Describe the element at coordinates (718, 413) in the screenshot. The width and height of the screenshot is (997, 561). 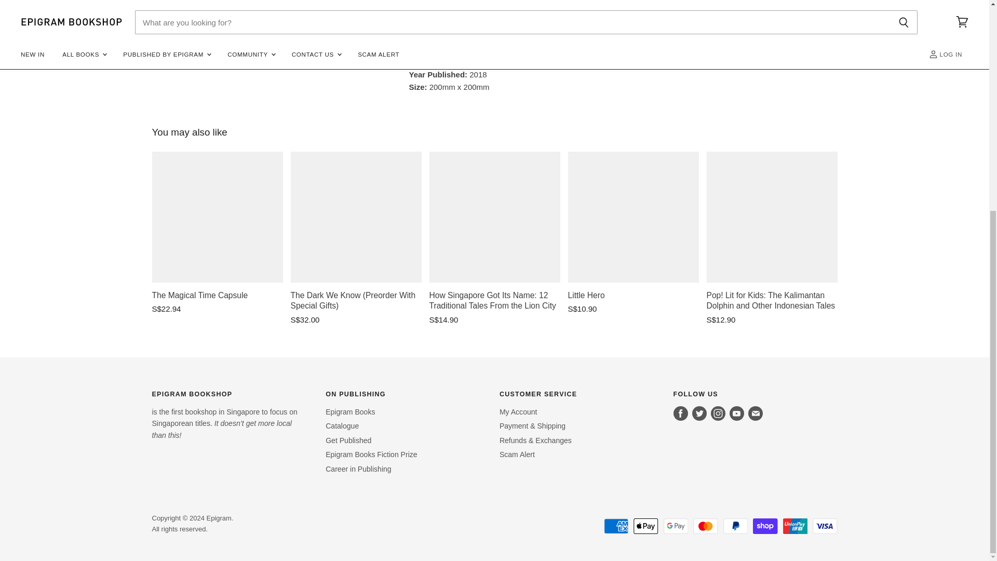
I see `Instagram` at that location.